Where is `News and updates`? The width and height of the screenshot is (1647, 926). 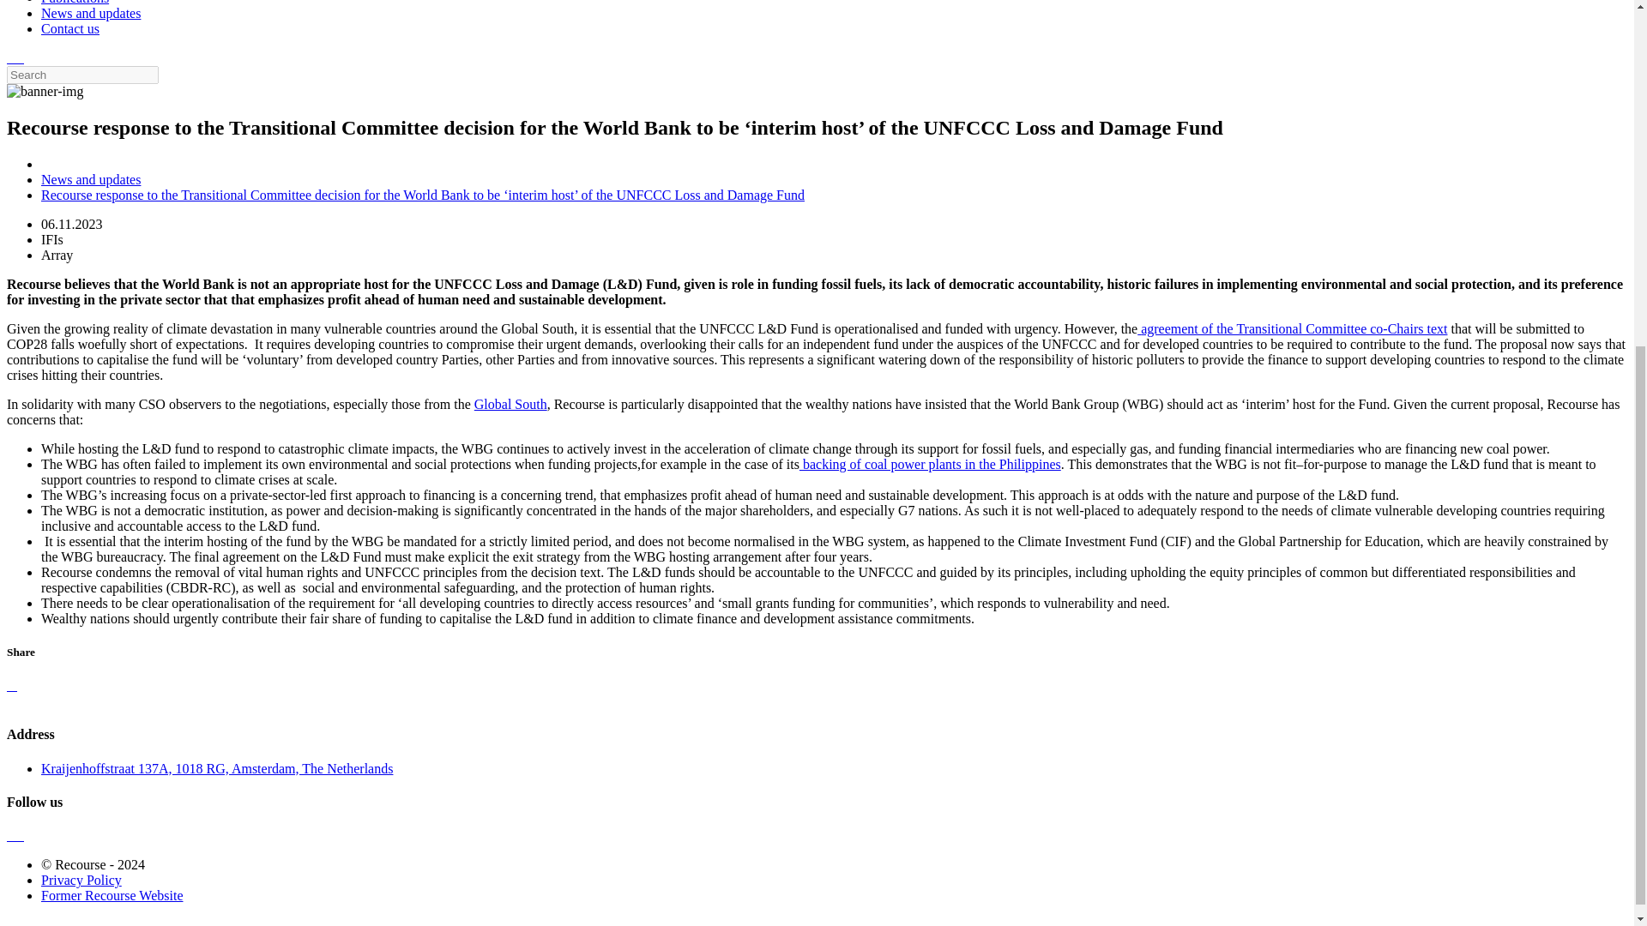 News and updates is located at coordinates (91, 179).